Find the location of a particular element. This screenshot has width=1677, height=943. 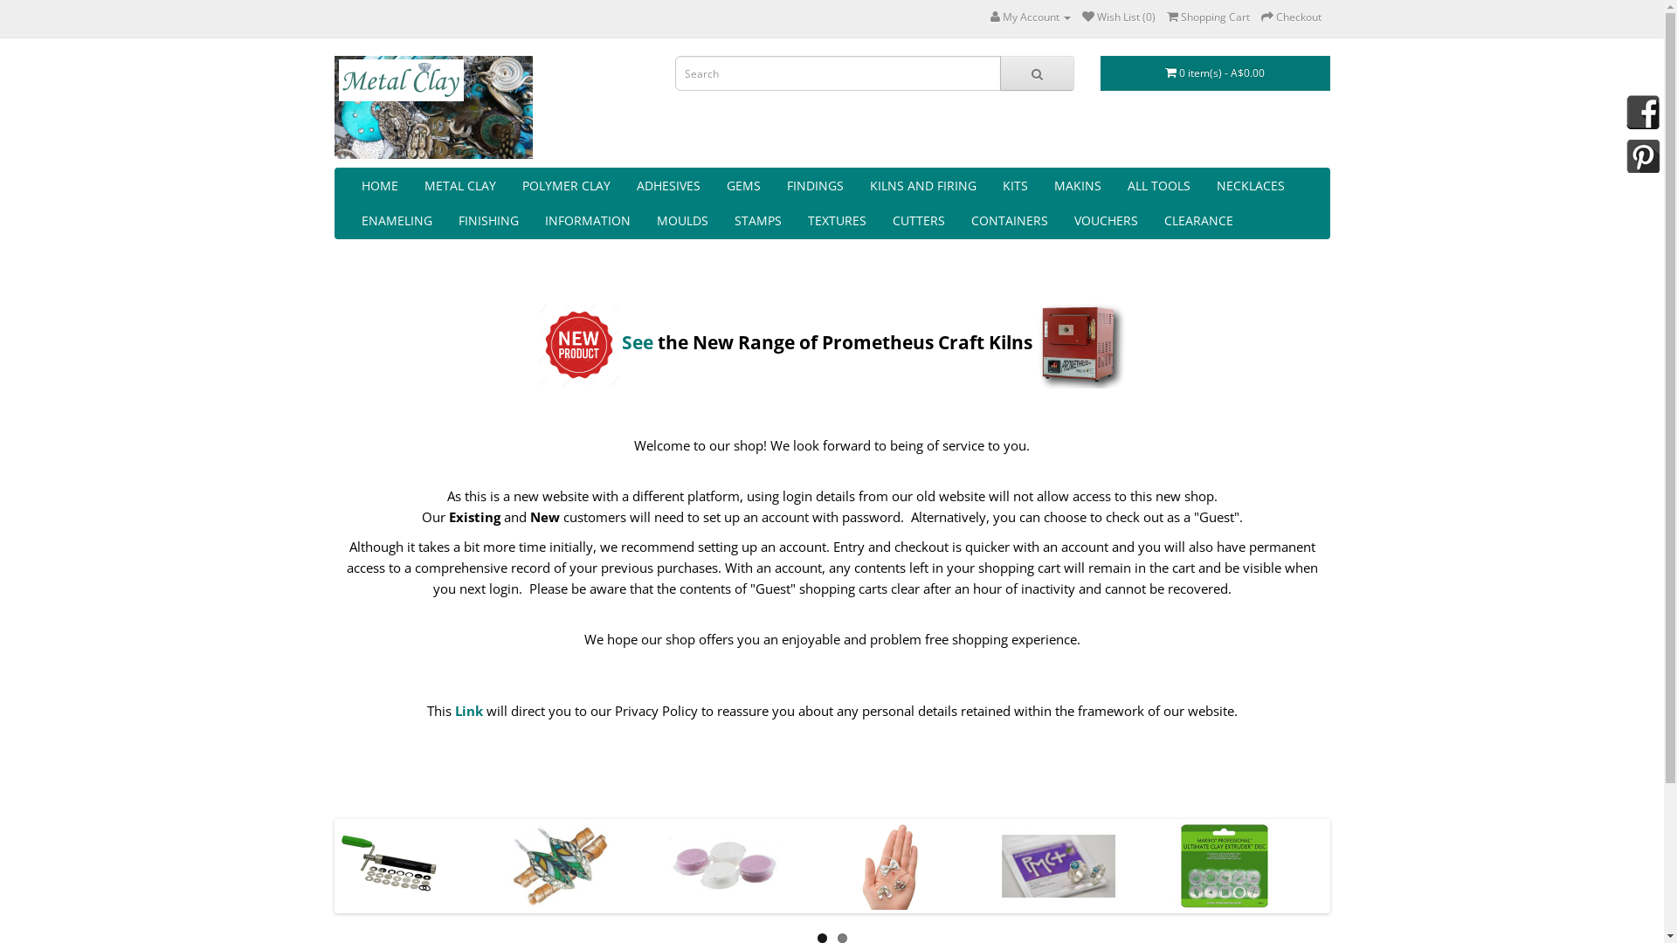

HOME is located at coordinates (379, 186).